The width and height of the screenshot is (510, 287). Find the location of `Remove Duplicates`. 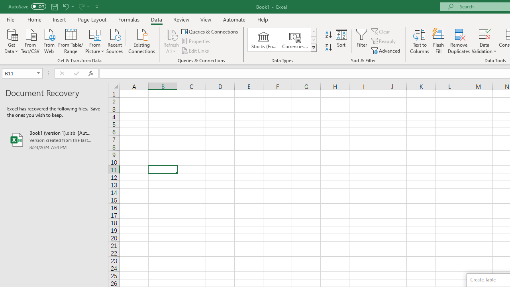

Remove Duplicates is located at coordinates (459, 41).